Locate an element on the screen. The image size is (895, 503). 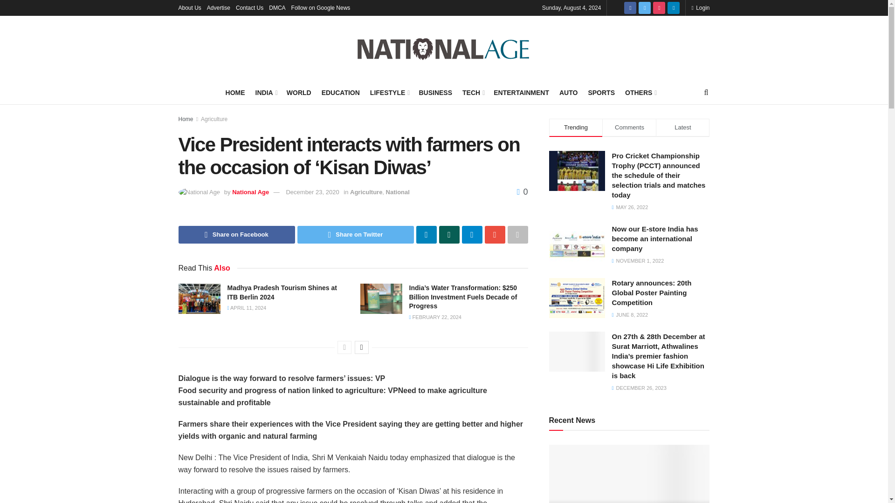
INDIA is located at coordinates (266, 92).